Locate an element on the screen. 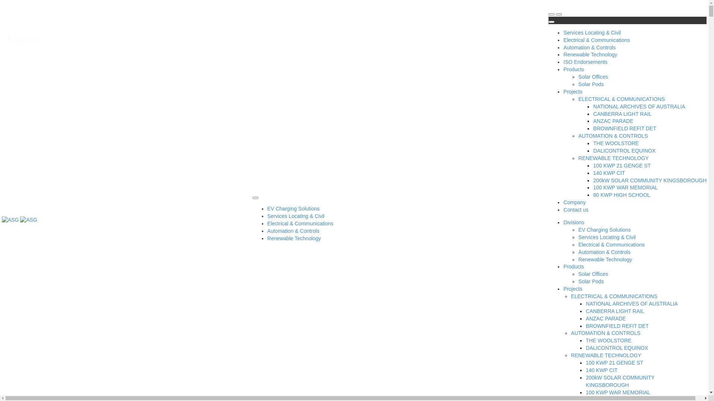  Solar Pods is located at coordinates (591, 84).